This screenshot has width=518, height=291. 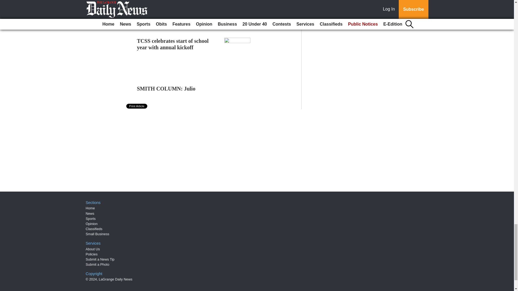 I want to click on SMITH COLUMN: Julio, so click(x=166, y=88).